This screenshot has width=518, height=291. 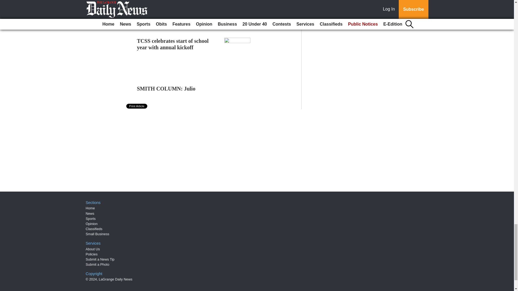 I want to click on SMITH COLUMN: Julio, so click(x=166, y=88).